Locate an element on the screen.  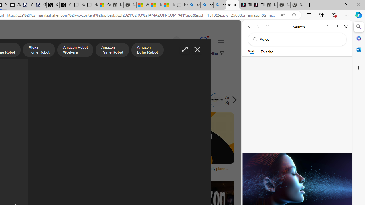
Nordace - Best Sellers is located at coordinates (271, 5).